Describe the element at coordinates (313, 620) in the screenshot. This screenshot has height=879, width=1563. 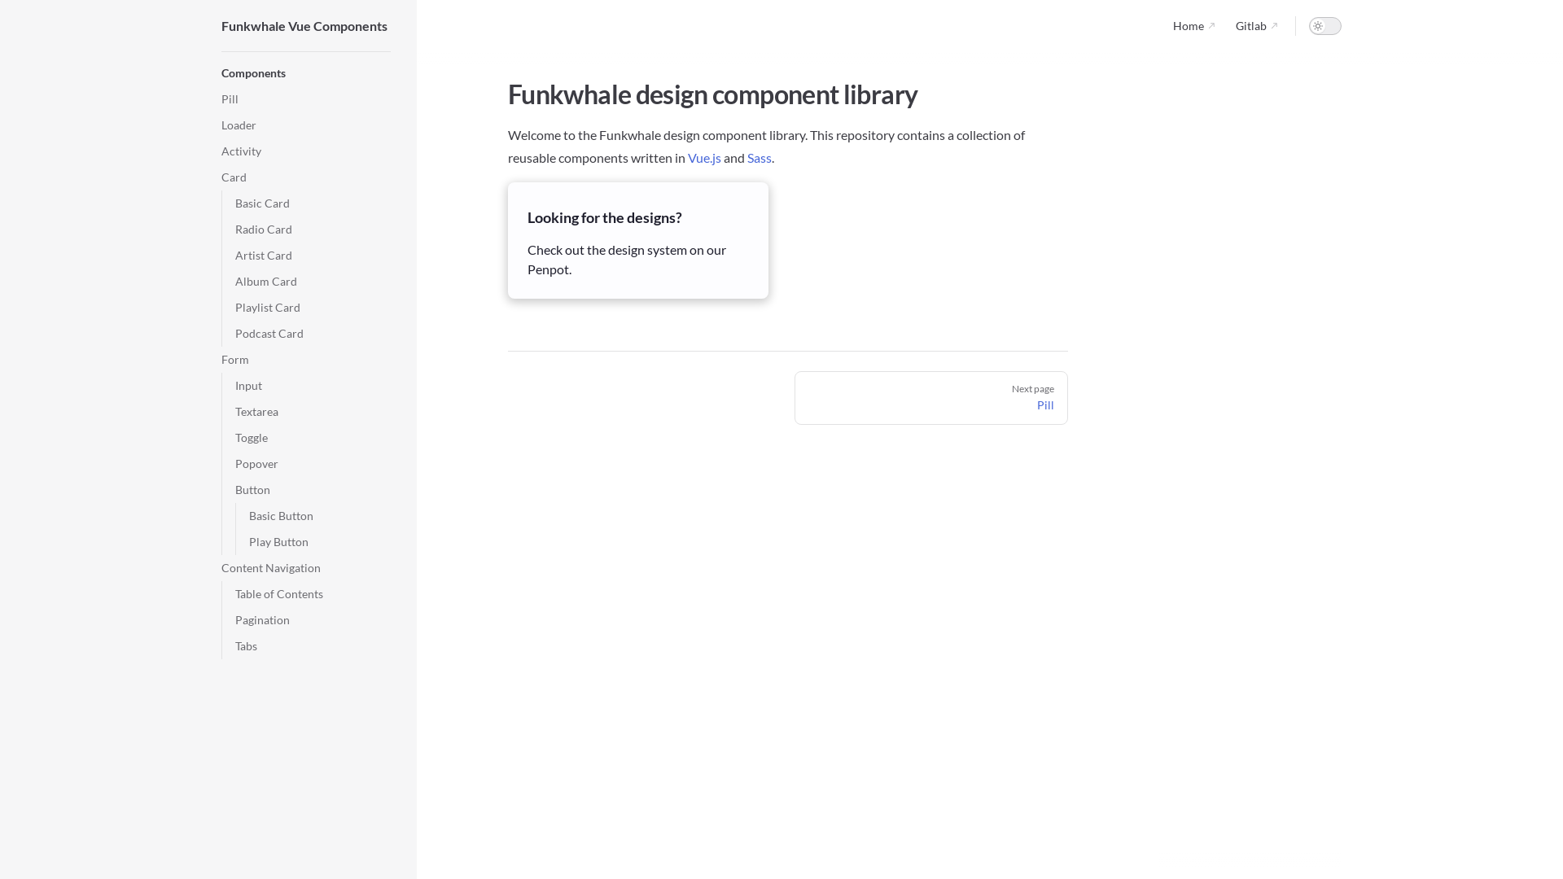
I see `Pagination` at that location.